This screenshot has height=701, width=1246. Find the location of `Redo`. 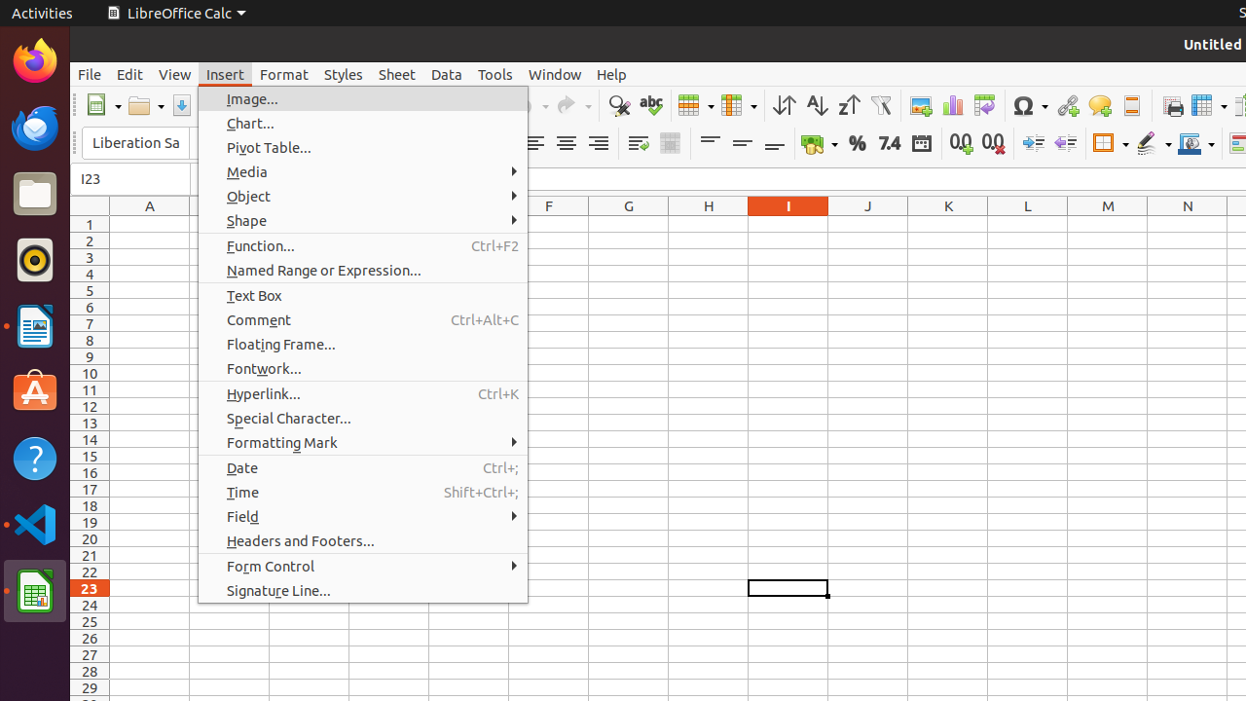

Redo is located at coordinates (573, 105).